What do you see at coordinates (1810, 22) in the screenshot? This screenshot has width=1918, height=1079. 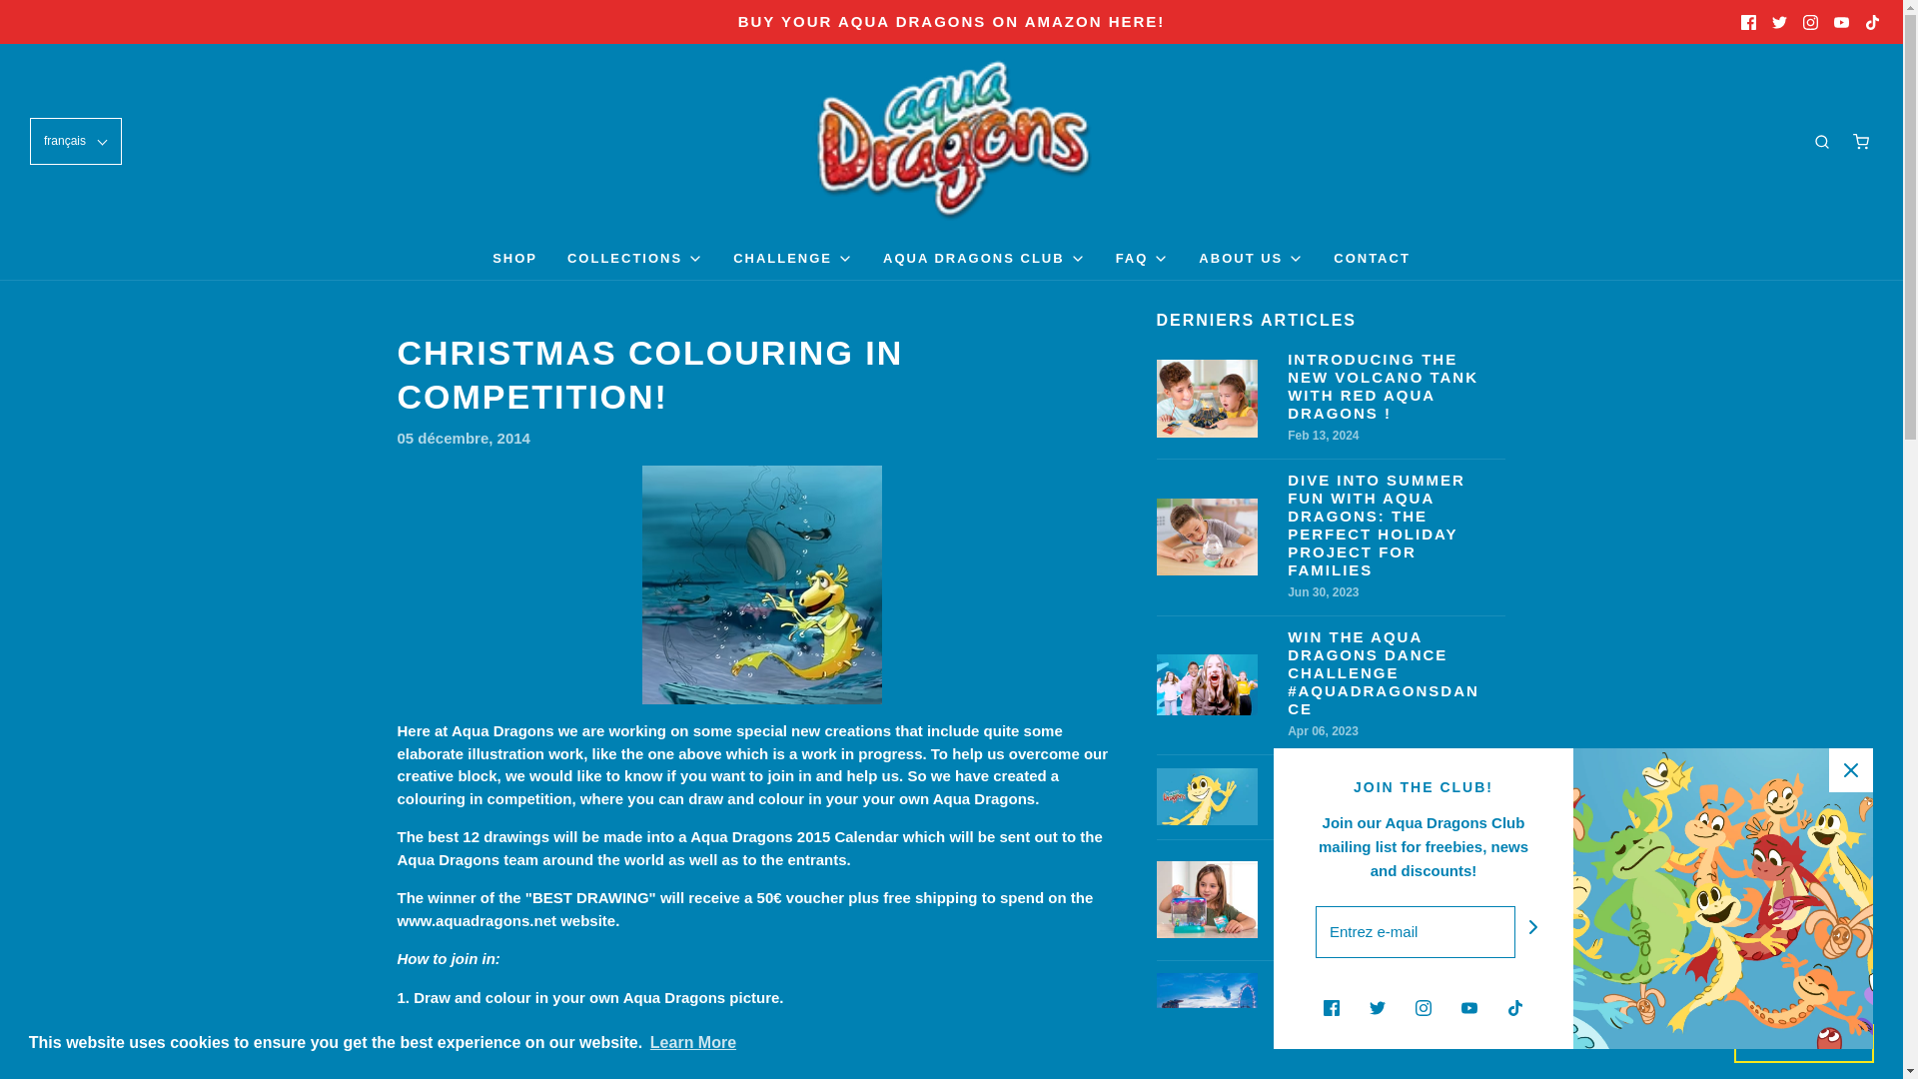 I see `INSTAGRAM ICON` at bounding box center [1810, 22].